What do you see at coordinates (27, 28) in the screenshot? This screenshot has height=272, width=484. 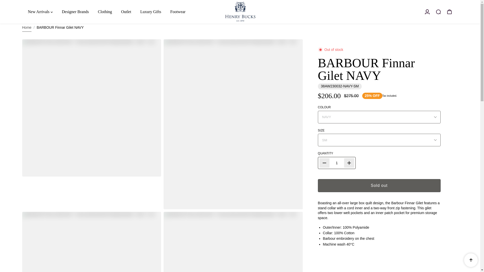 I see `Home` at bounding box center [27, 28].